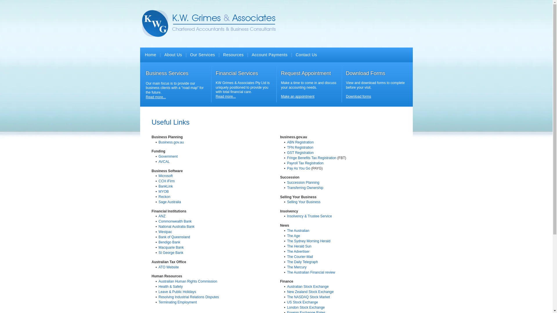 Image resolution: width=557 pixels, height=313 pixels. What do you see at coordinates (299, 246) in the screenshot?
I see `The Herald Sun` at bounding box center [299, 246].